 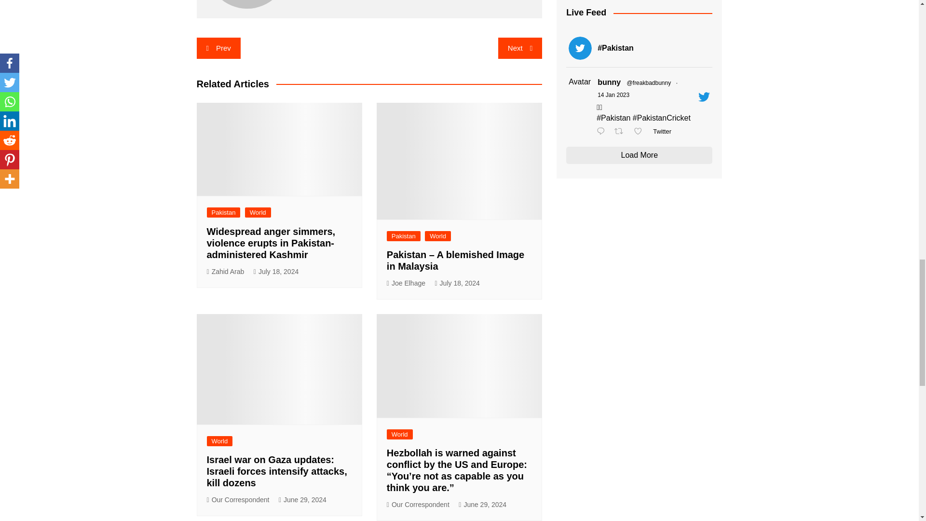 What do you see at coordinates (438, 236) in the screenshot?
I see `World` at bounding box center [438, 236].